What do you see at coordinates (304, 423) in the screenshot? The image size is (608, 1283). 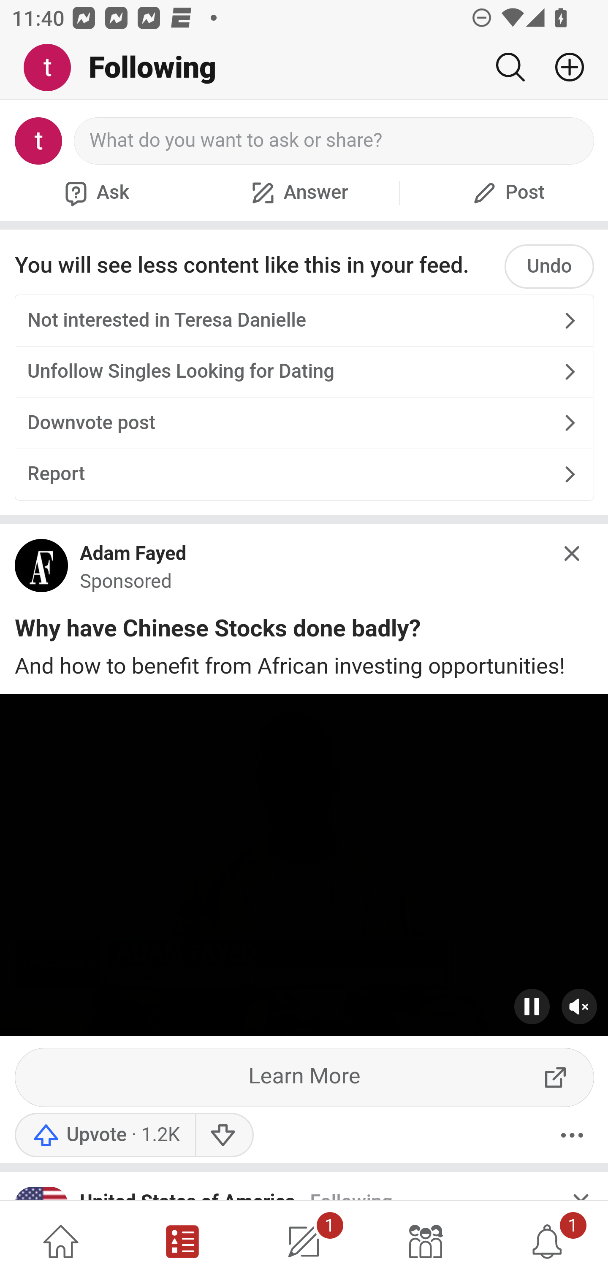 I see `Downvote post` at bounding box center [304, 423].